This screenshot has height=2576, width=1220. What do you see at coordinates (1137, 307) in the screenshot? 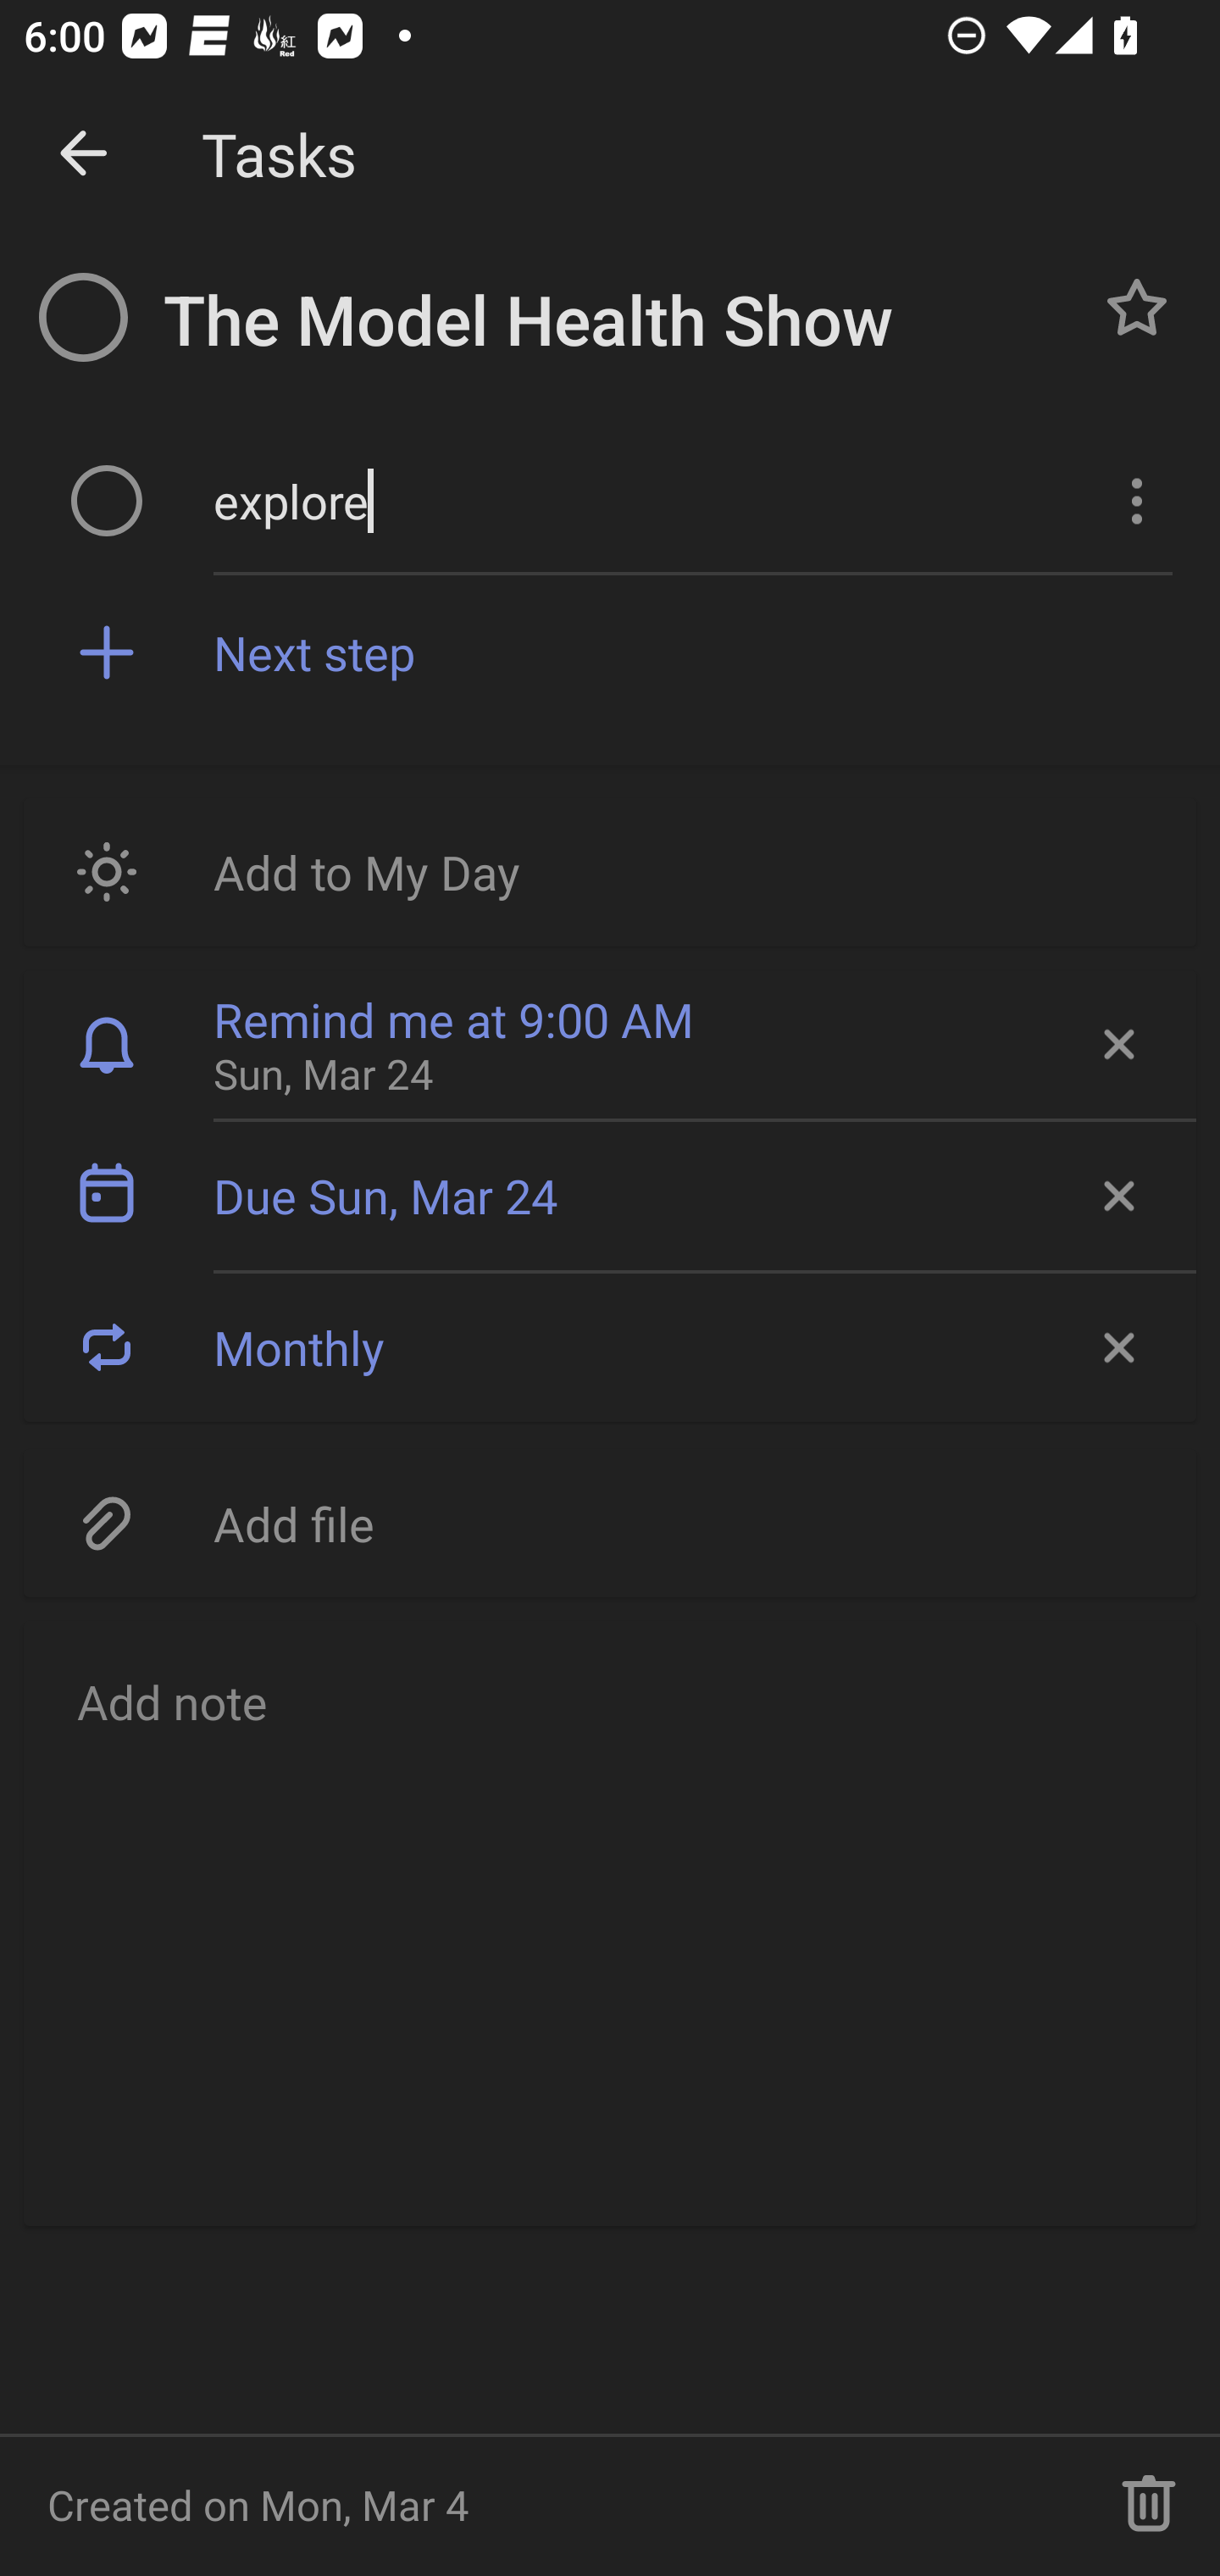
I see `Normal task The Model Health Show, Button` at bounding box center [1137, 307].